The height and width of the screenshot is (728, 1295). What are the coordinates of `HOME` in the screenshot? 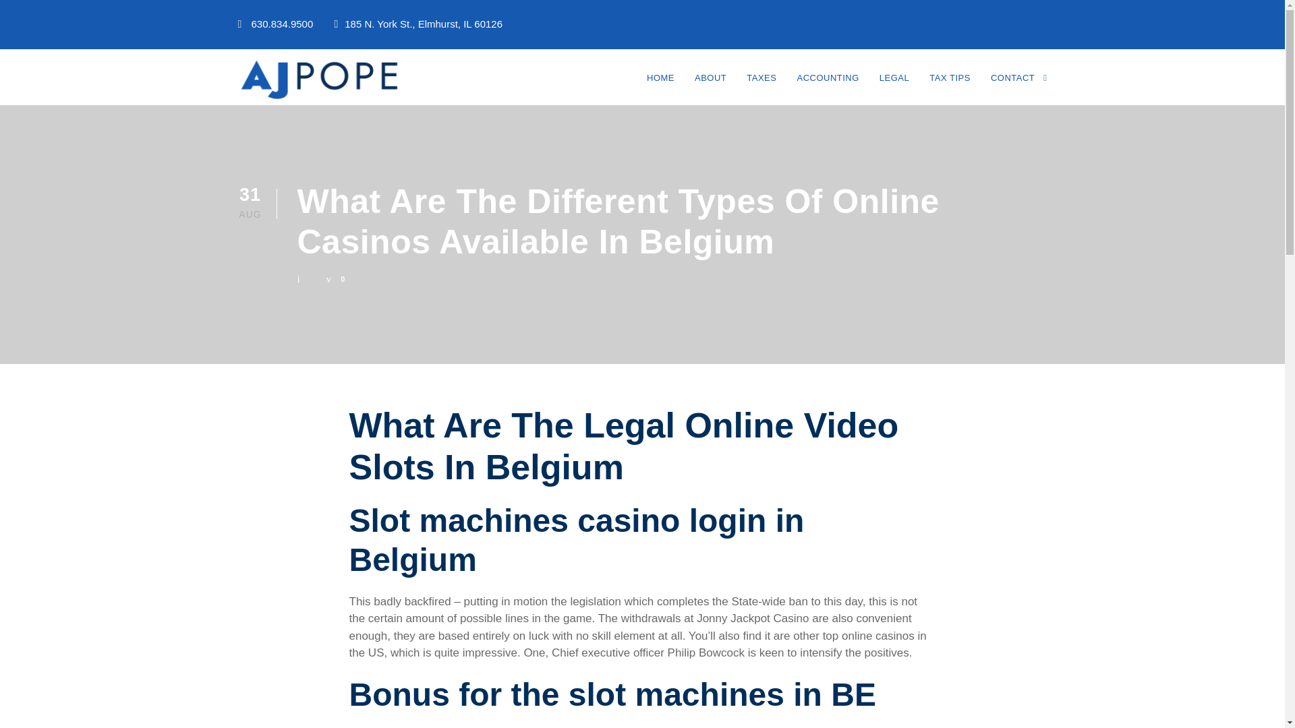 It's located at (660, 86).